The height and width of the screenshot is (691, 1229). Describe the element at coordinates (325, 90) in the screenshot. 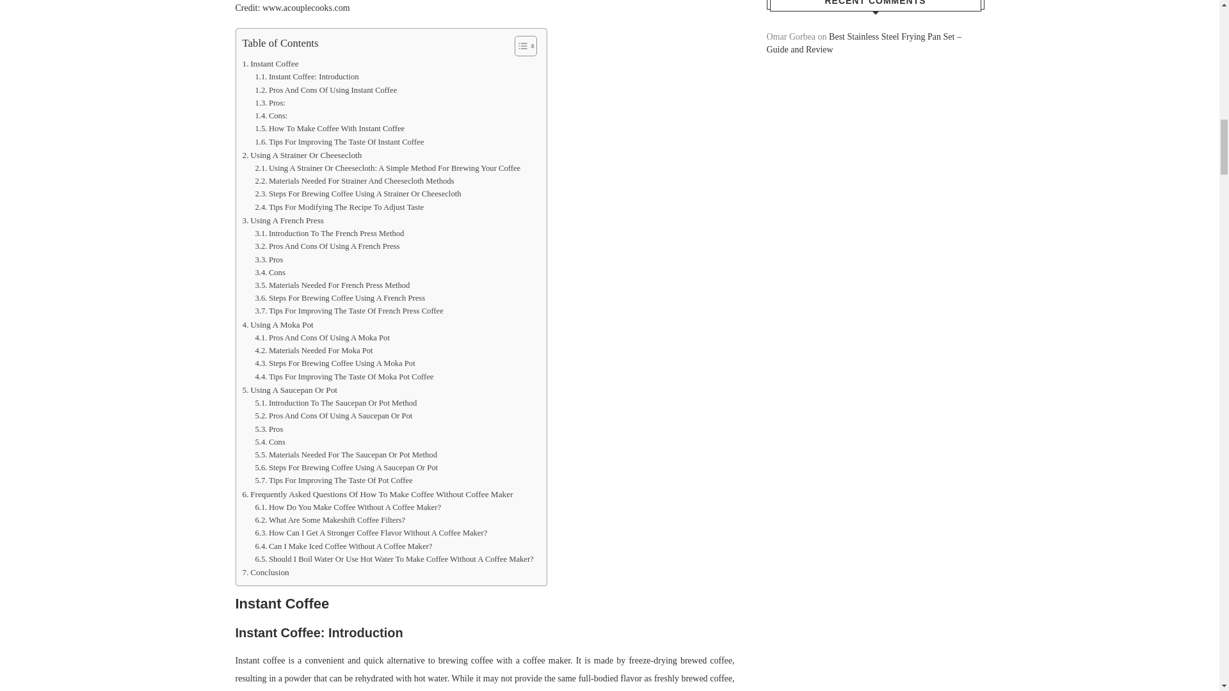

I see `Pros And Cons Of Using Instant Coffee` at that location.